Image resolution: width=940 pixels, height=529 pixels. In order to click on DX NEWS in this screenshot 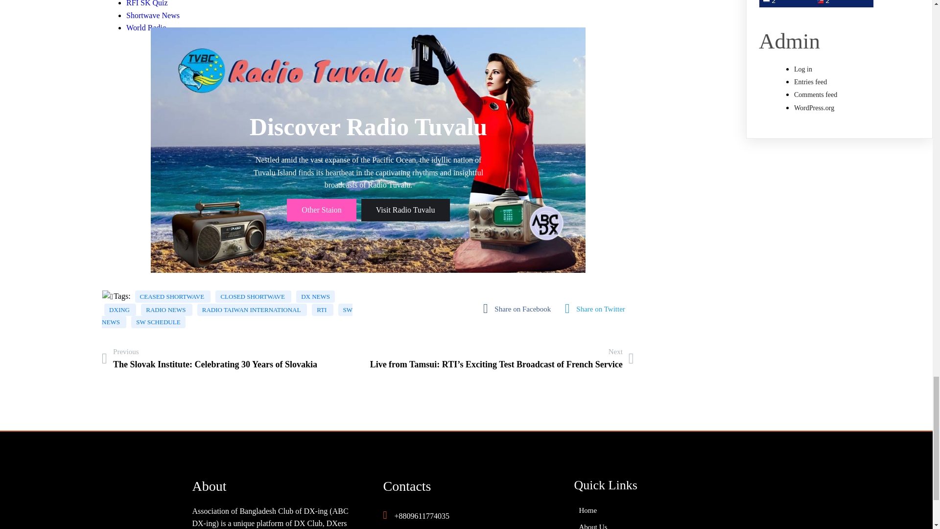, I will do `click(315, 296)`.